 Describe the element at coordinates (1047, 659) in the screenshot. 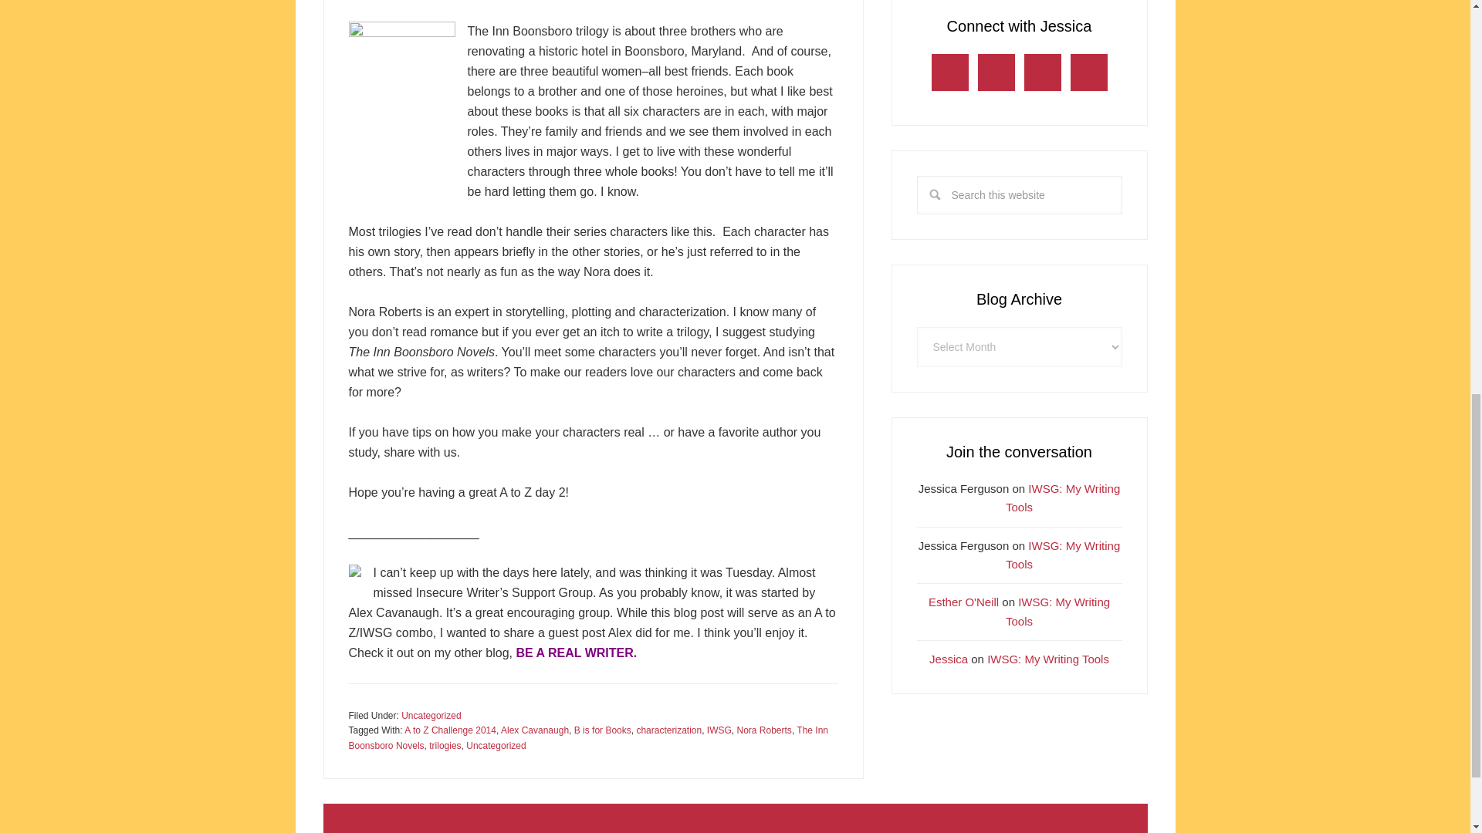

I see `IWSG: My Writing Tools` at that location.